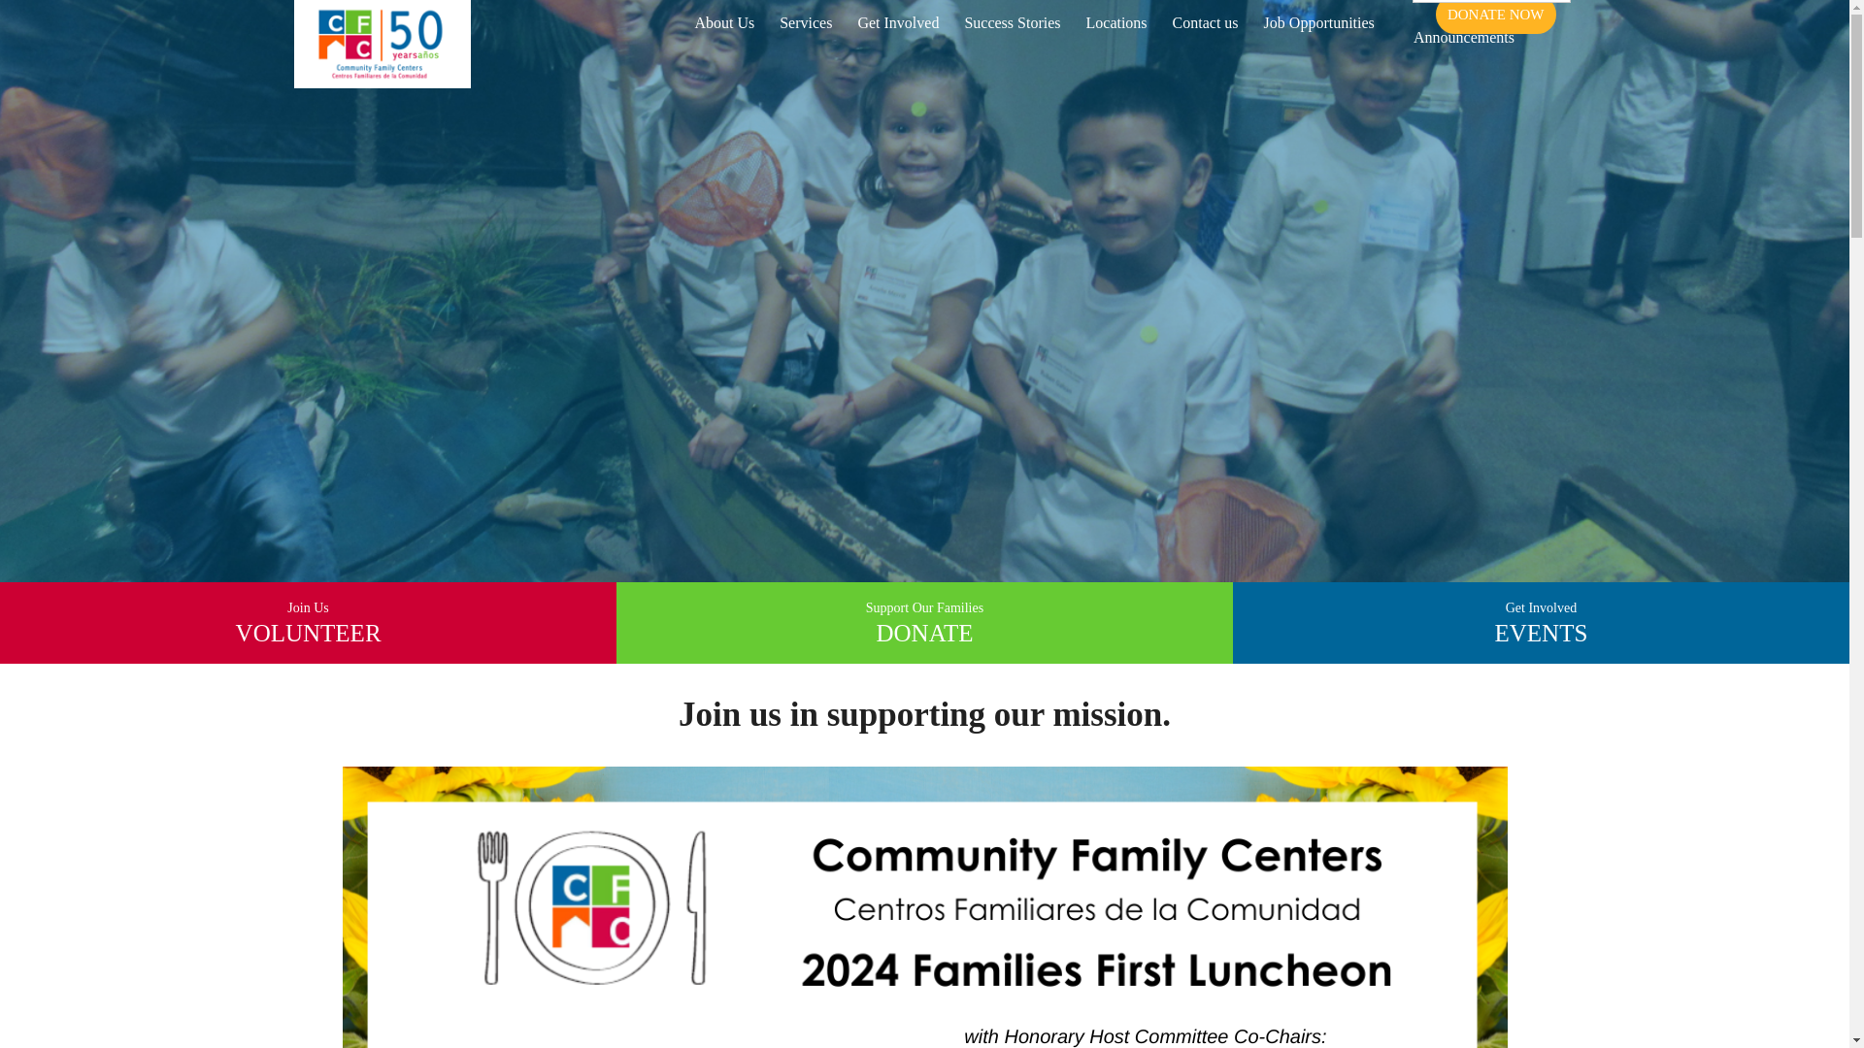  Describe the element at coordinates (897, 33) in the screenshot. I see `Get Involved` at that location.